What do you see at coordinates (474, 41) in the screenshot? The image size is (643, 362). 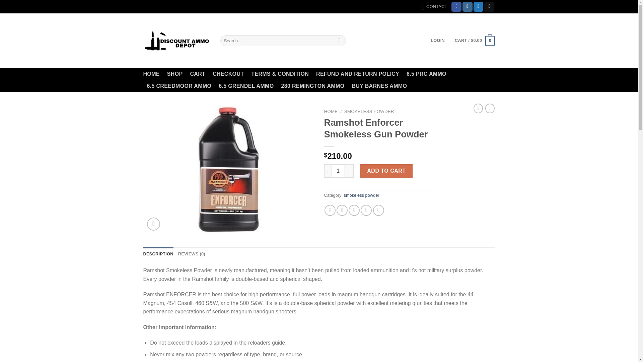 I see `Cart` at bounding box center [474, 41].